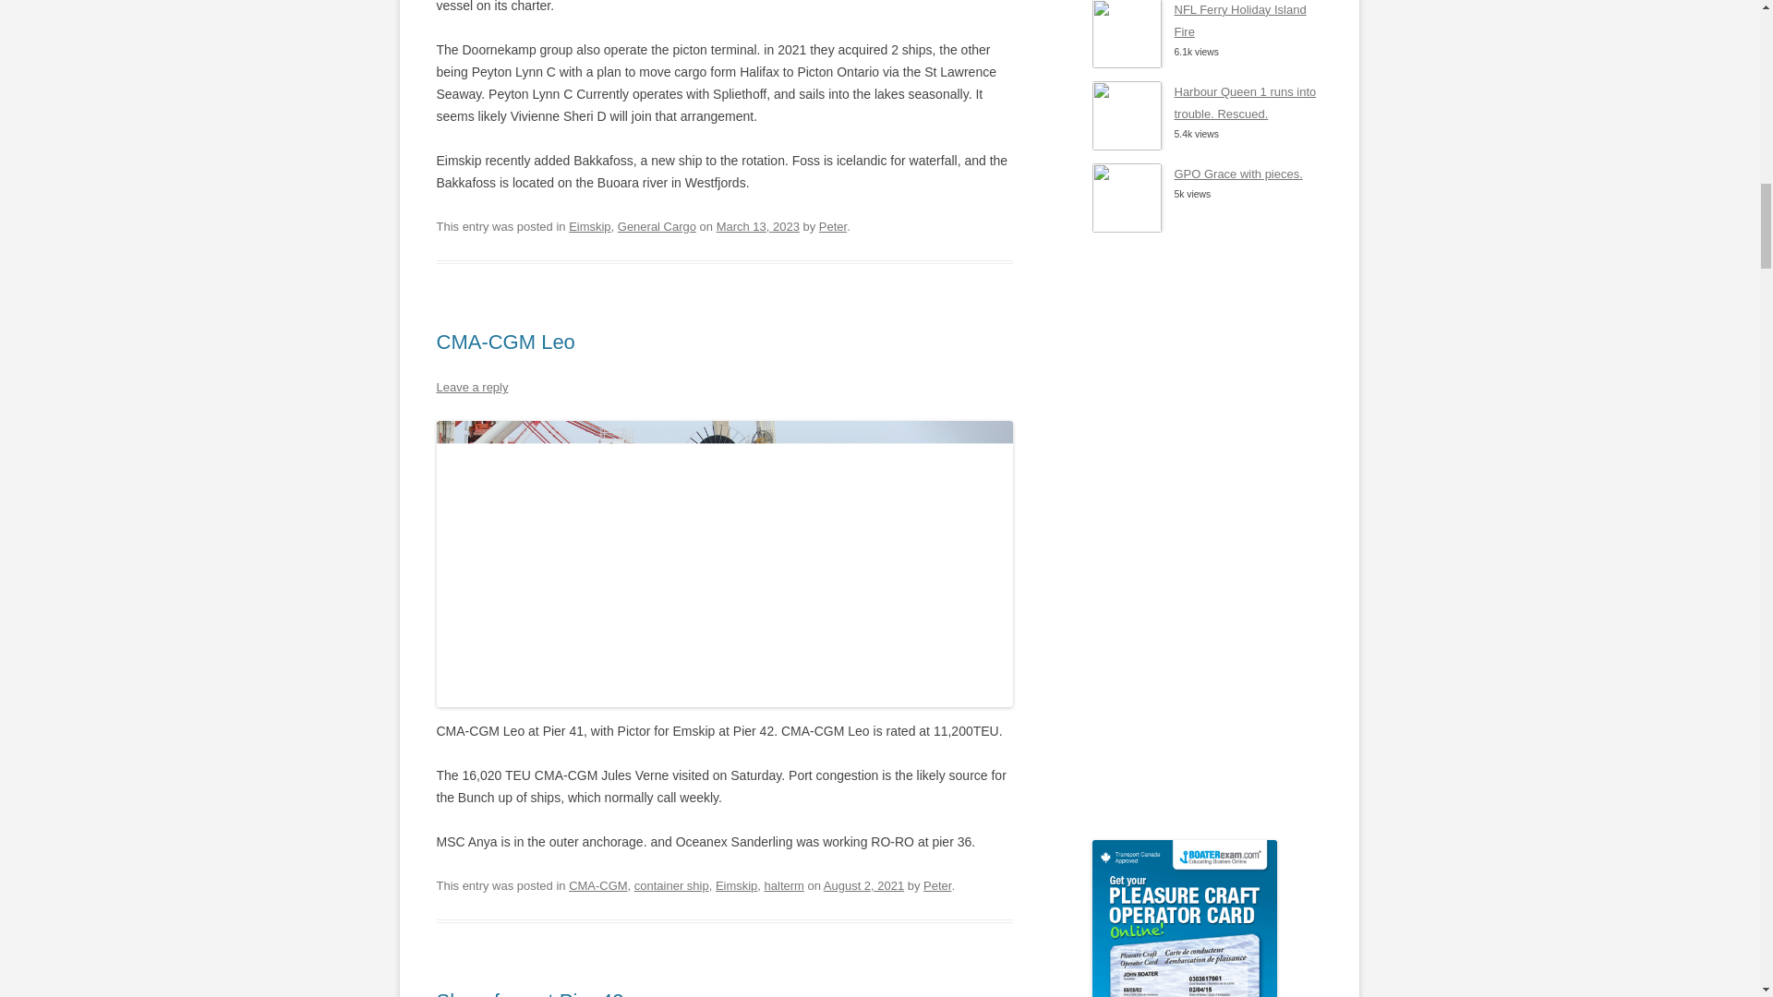  Describe the element at coordinates (657, 225) in the screenshot. I see `General Cargo` at that location.